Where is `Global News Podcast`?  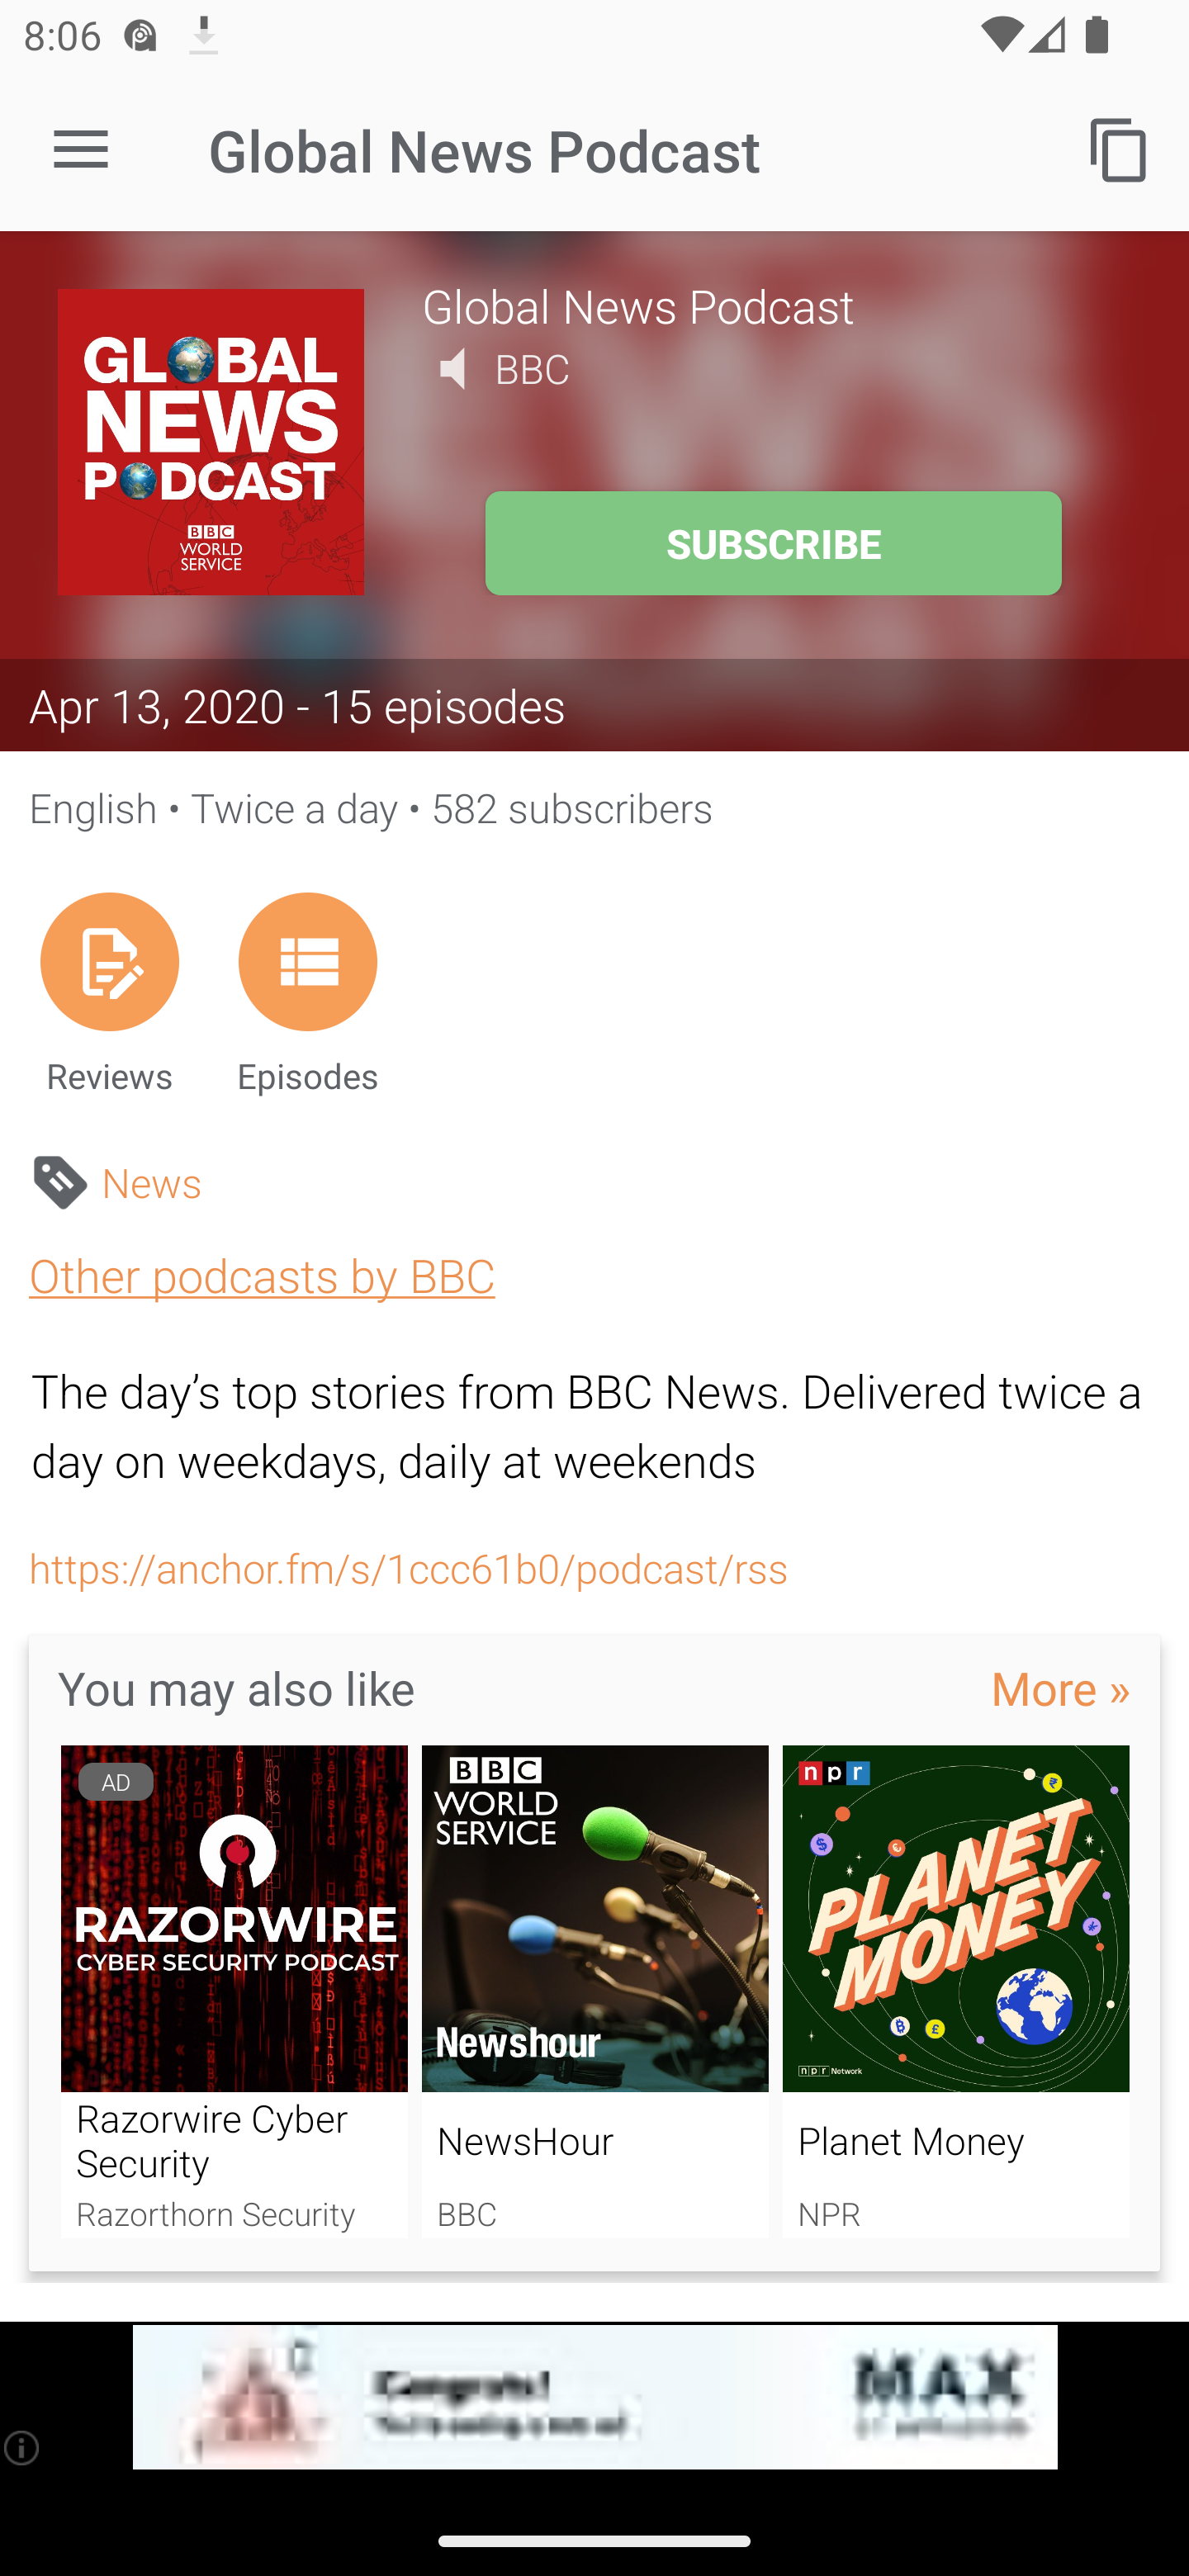 Global News Podcast is located at coordinates (776, 305).